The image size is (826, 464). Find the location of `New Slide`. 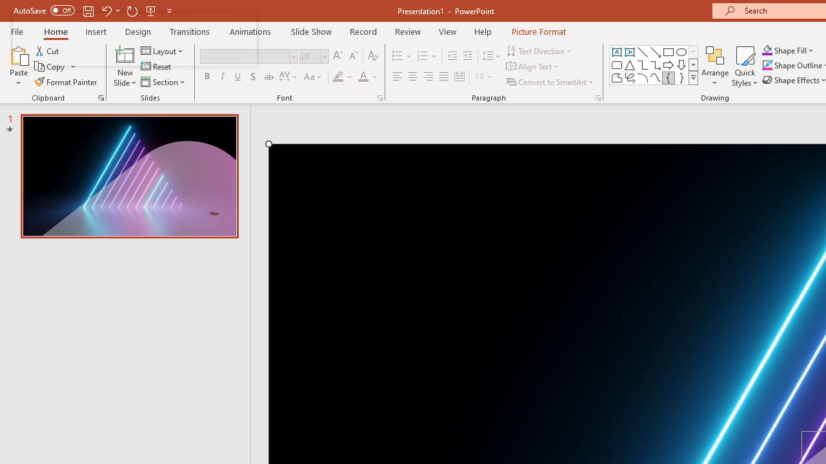

New Slide is located at coordinates (125, 66).